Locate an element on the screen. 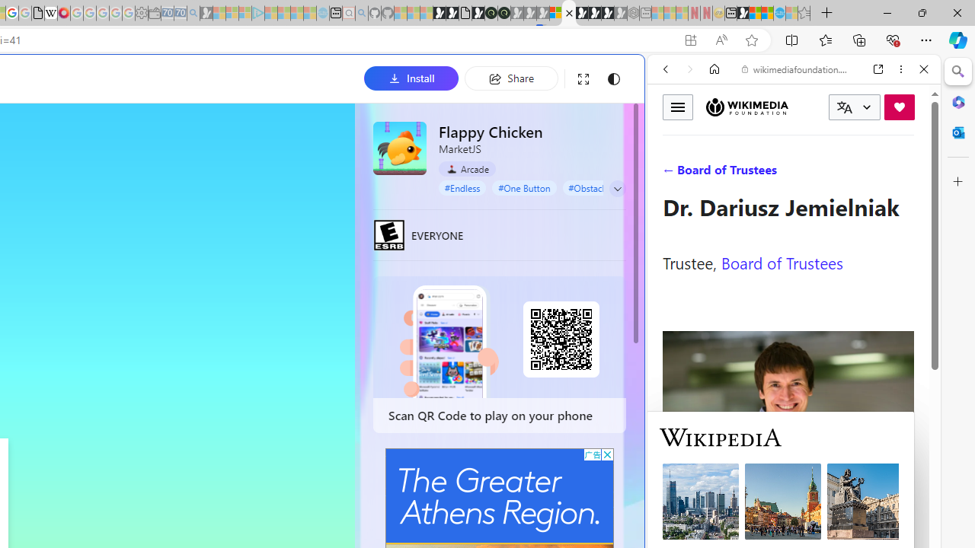  Search Filter, Search Tools is located at coordinates (833, 174).